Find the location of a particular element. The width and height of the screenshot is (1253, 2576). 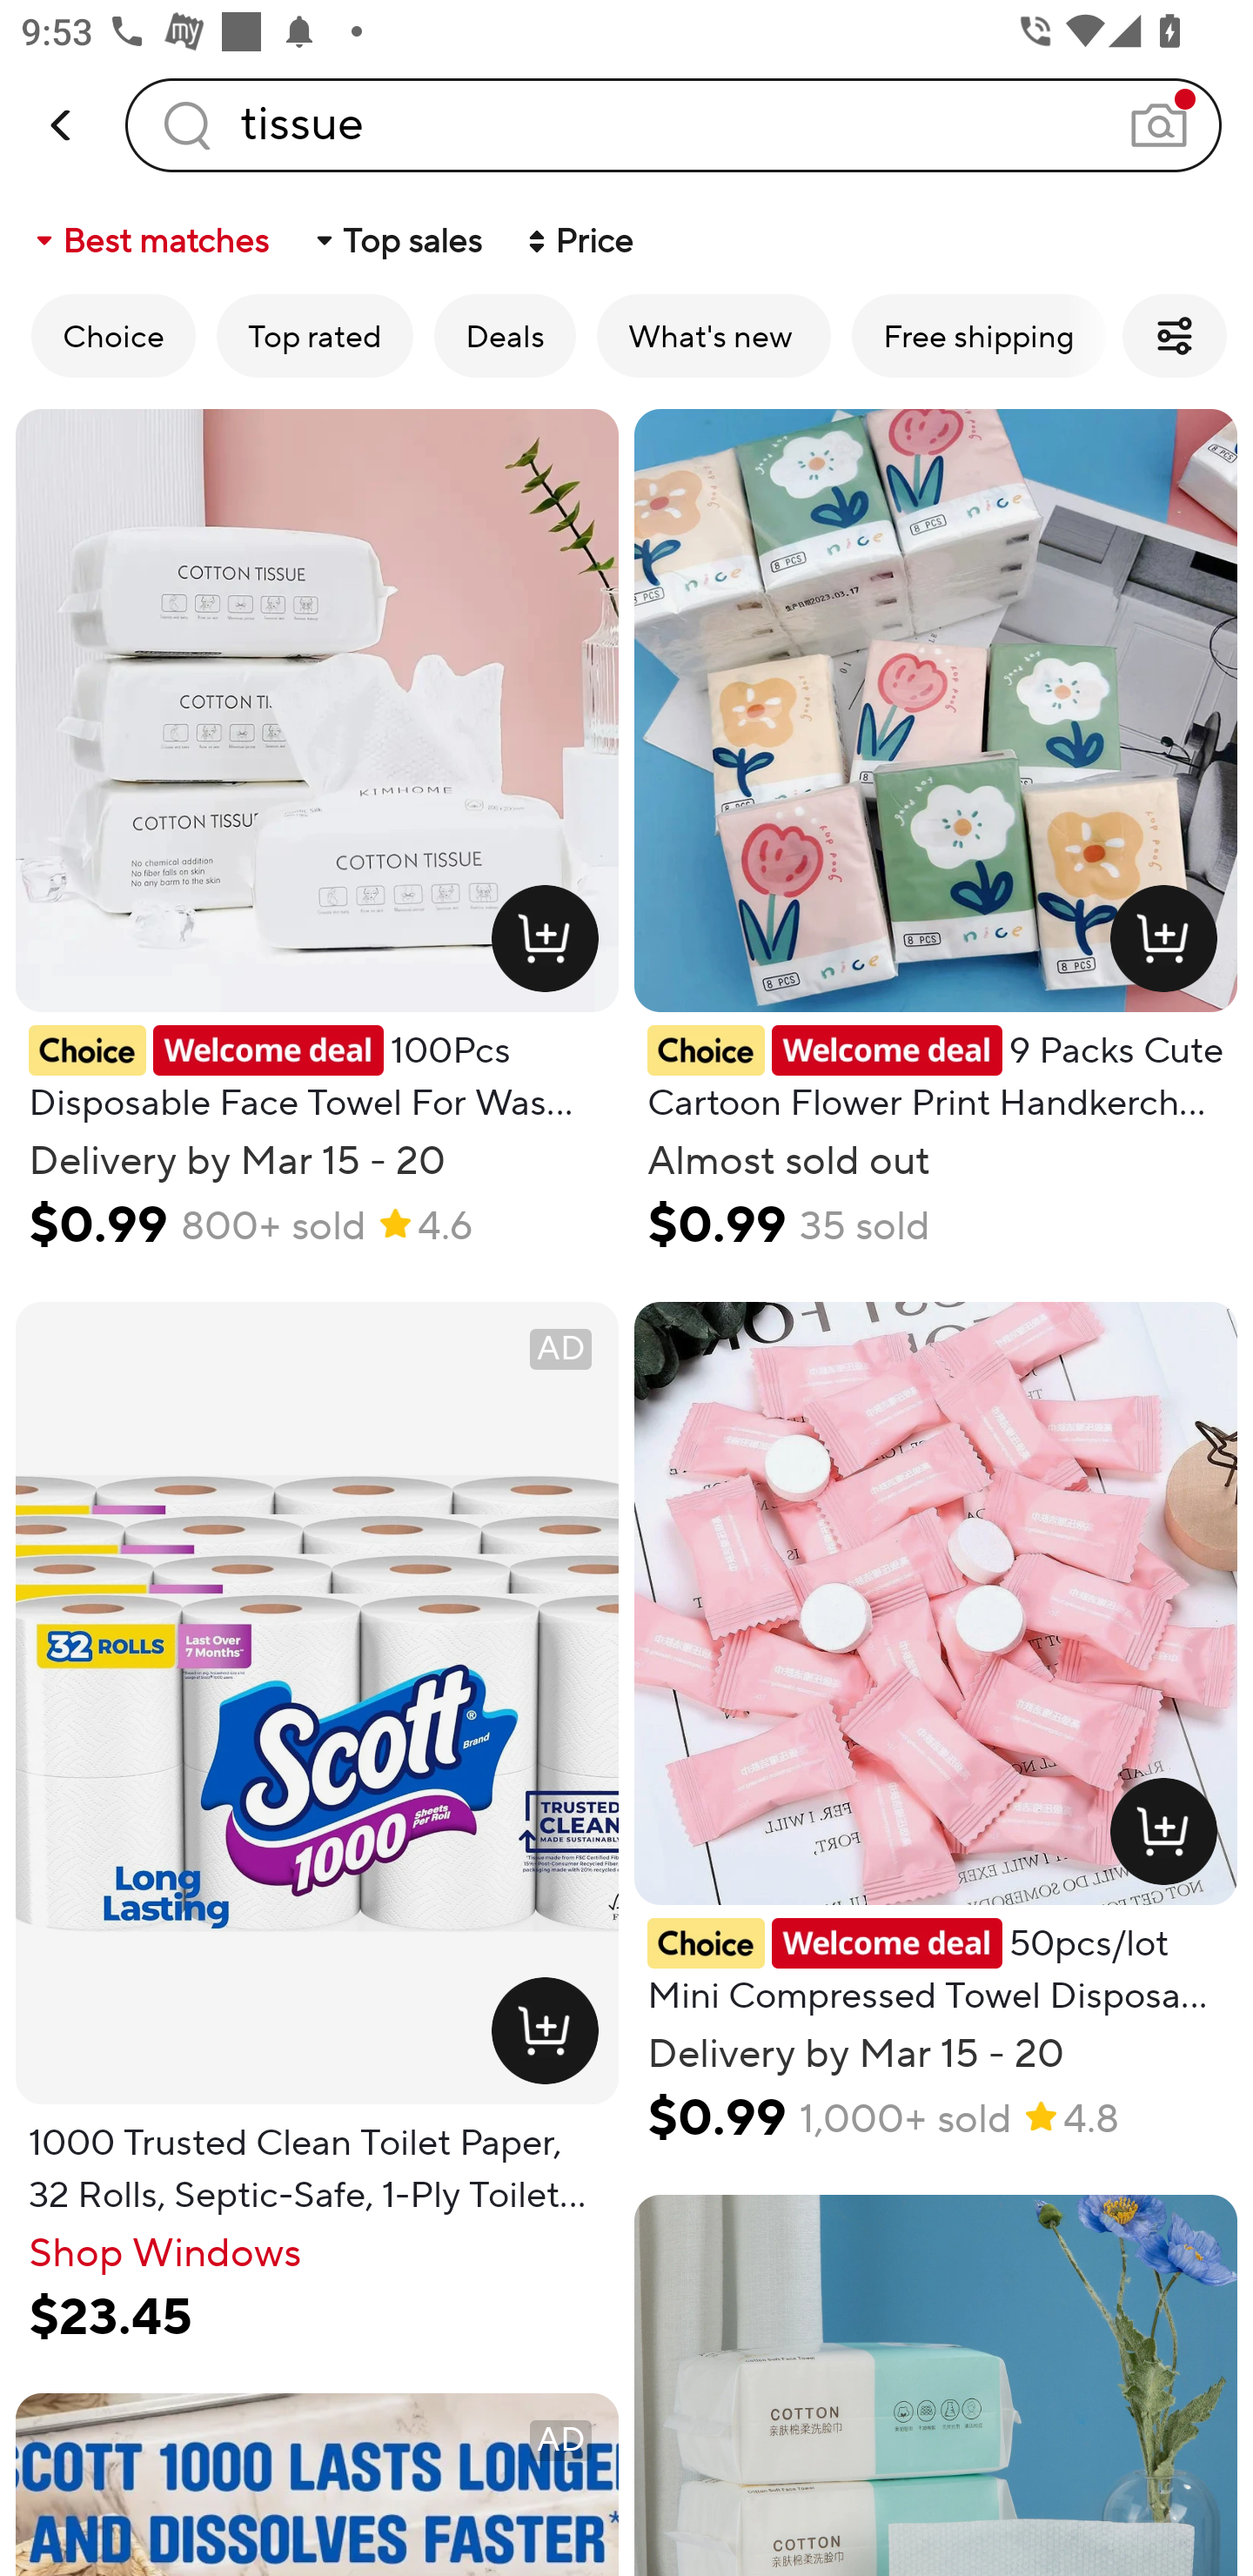

Top rated is located at coordinates (315, 336).